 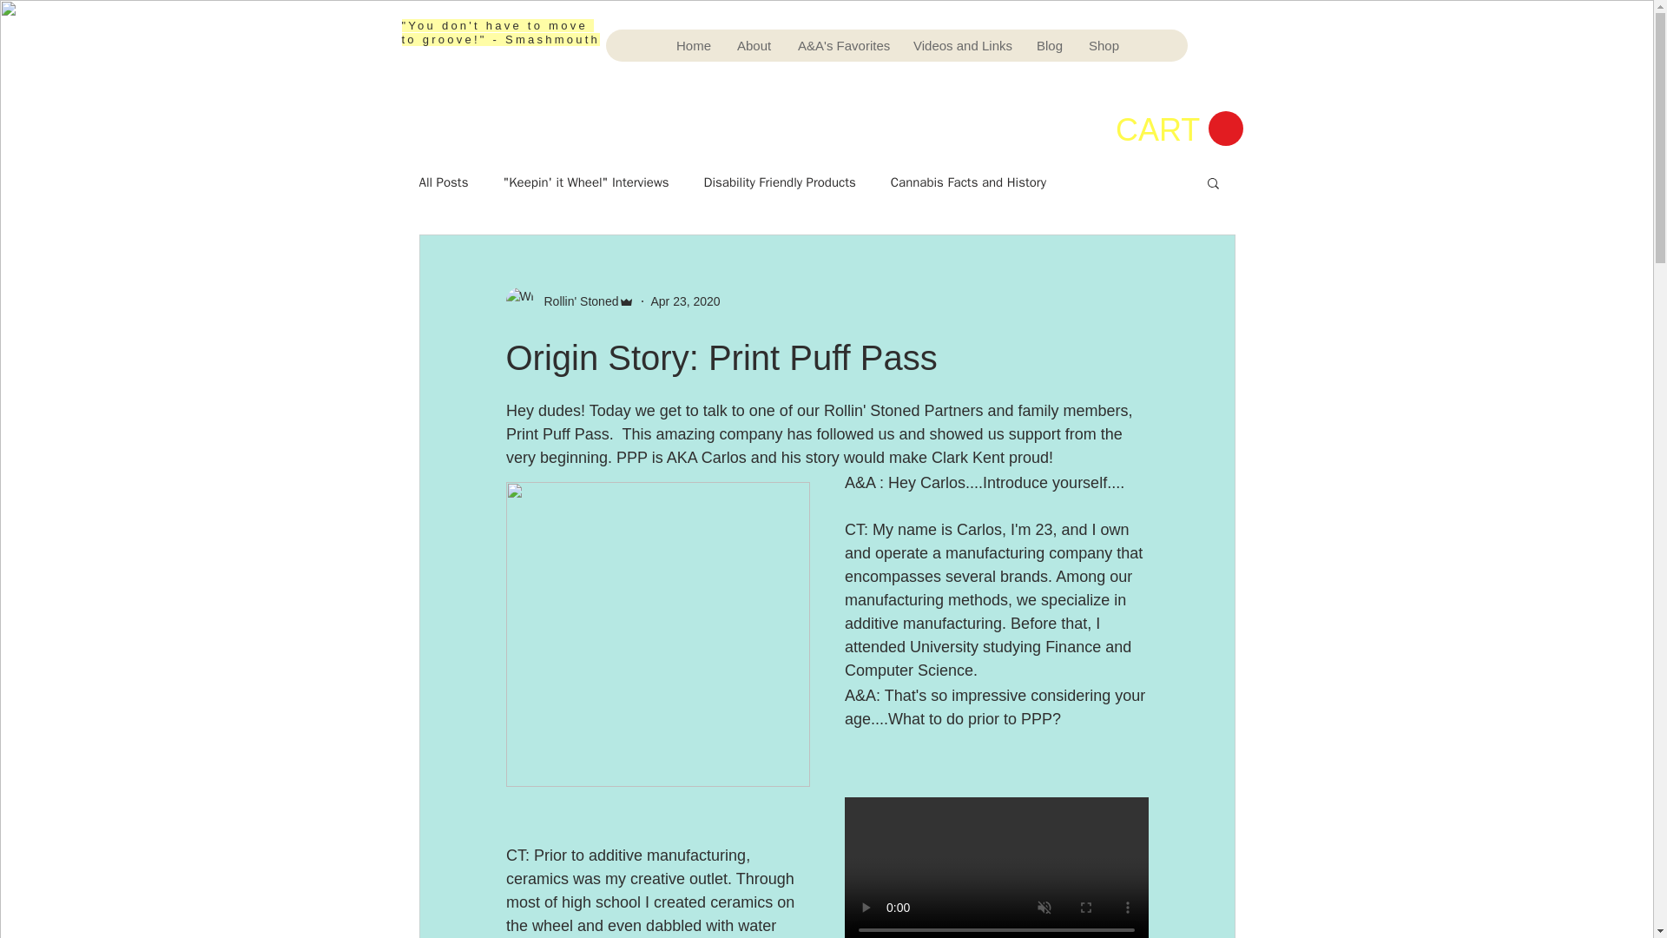 I want to click on Home, so click(x=693, y=45).